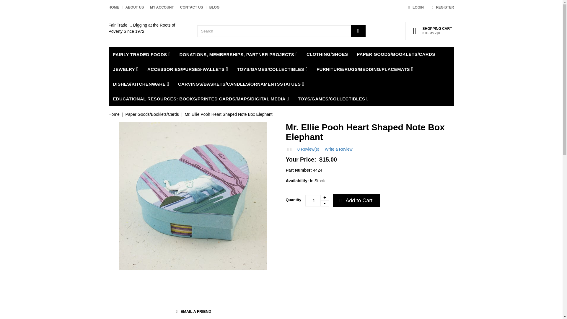 This screenshot has height=319, width=567. What do you see at coordinates (238, 54) in the screenshot?
I see `DONATIONS, MEMBERSHIPS, PARTNER PROJECTS` at bounding box center [238, 54].